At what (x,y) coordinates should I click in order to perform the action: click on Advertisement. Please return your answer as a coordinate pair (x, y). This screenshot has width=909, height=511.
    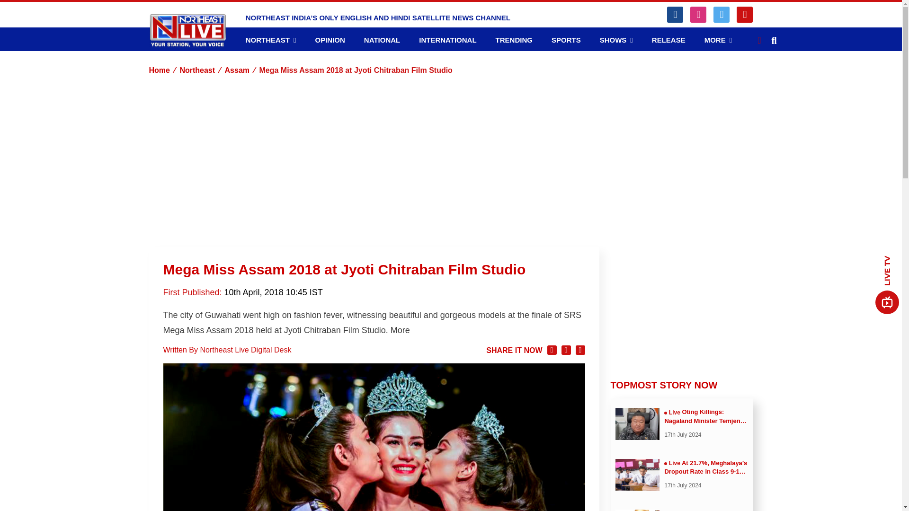
    Looking at the image, I should click on (682, 306).